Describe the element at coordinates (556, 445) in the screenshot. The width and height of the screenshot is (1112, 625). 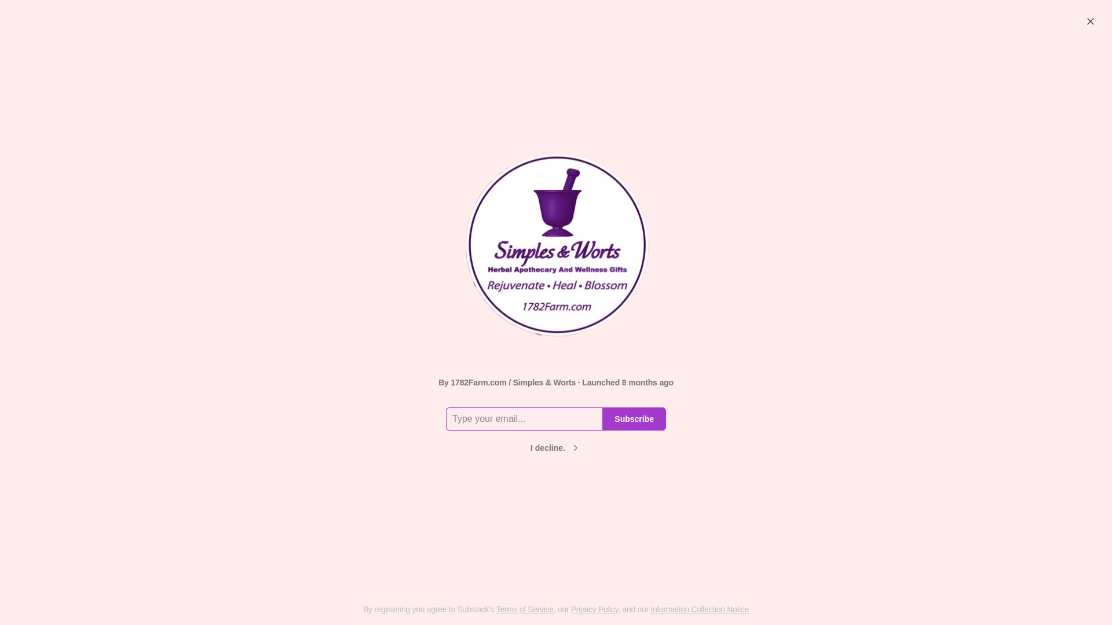
I see `I decline.` at that location.